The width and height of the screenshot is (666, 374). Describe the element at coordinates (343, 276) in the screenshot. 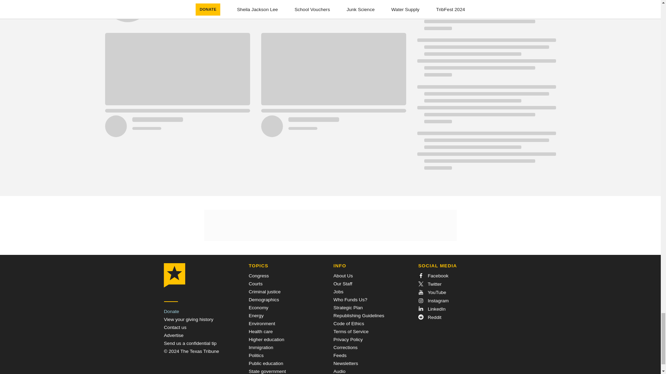

I see `About Us` at that location.